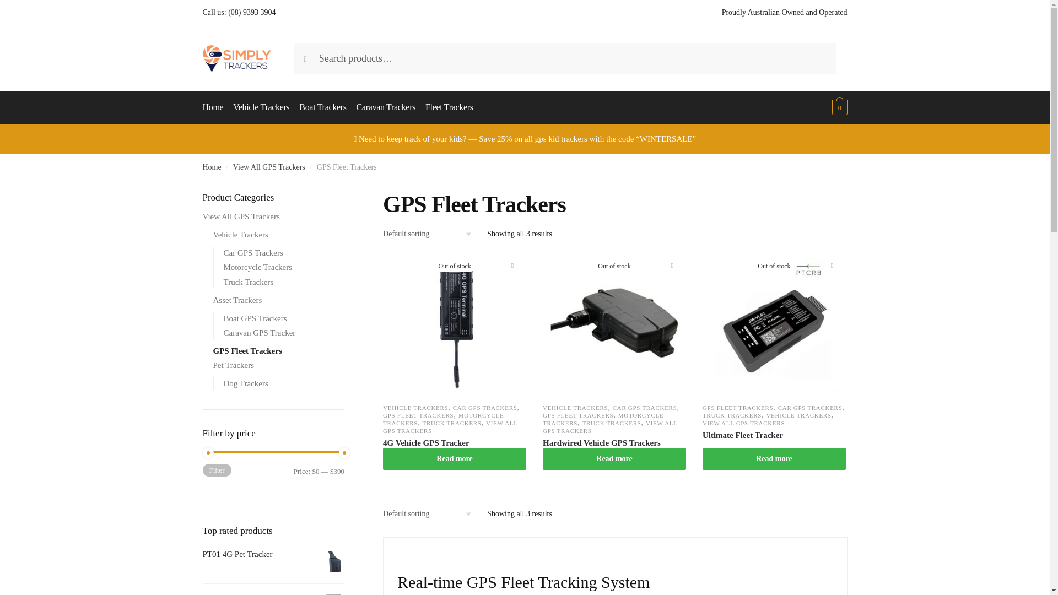 This screenshot has height=595, width=1058. What do you see at coordinates (452, 423) in the screenshot?
I see `TRUCK TRACKERS` at bounding box center [452, 423].